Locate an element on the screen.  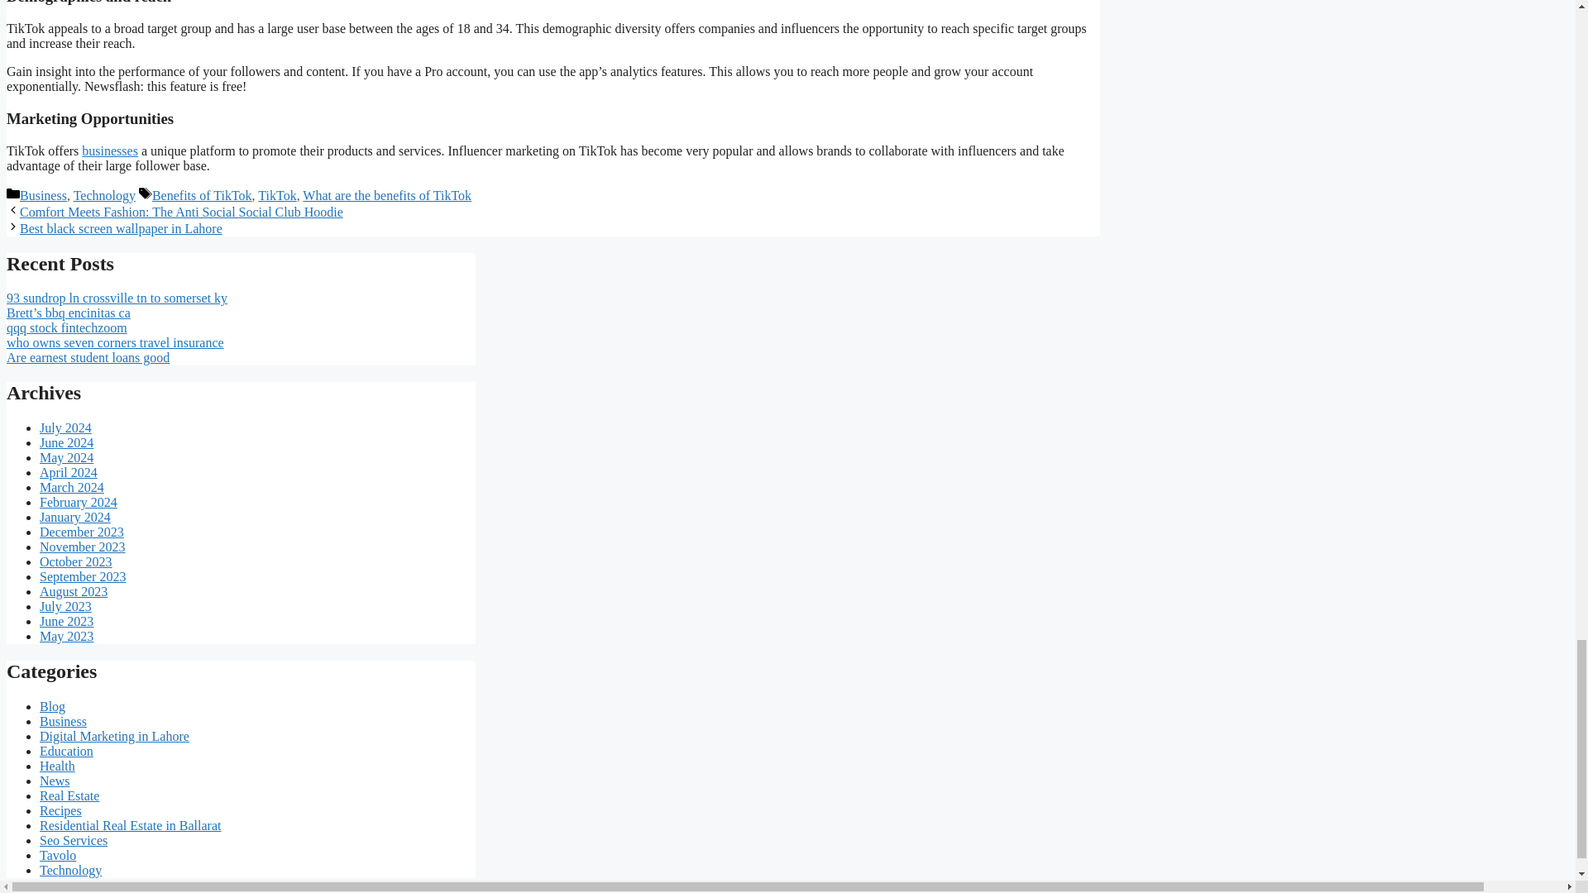
qqq stock fintechzoom is located at coordinates (66, 327).